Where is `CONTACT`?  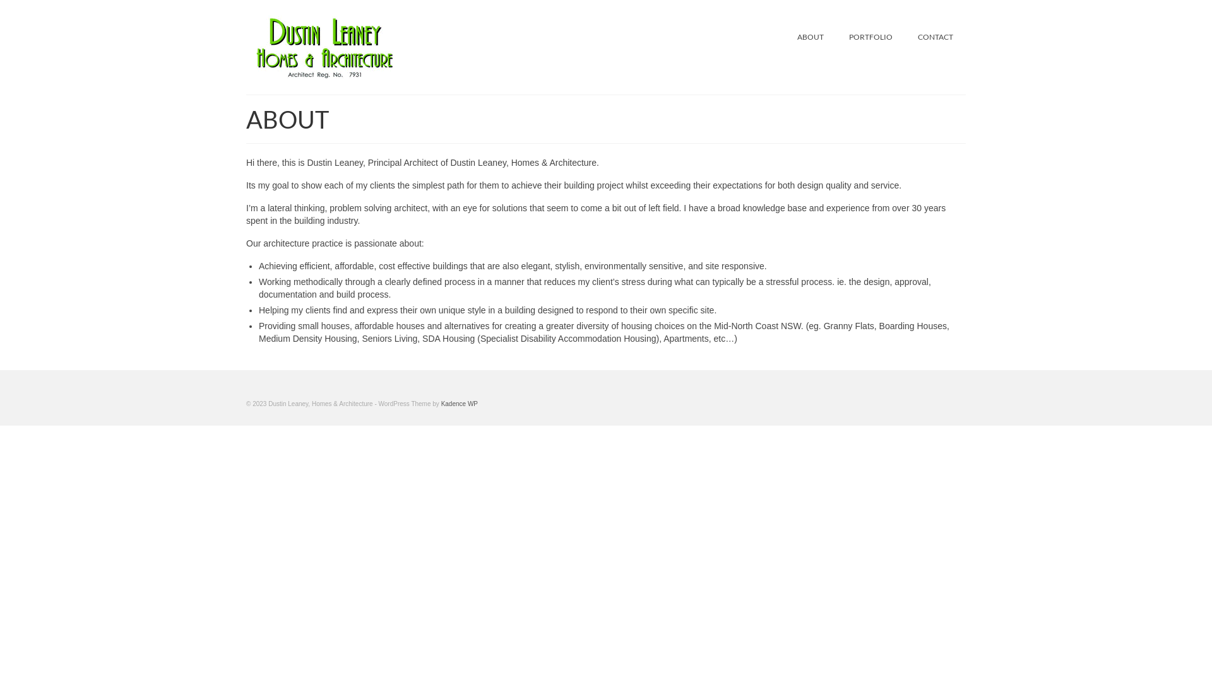
CONTACT is located at coordinates (936, 37).